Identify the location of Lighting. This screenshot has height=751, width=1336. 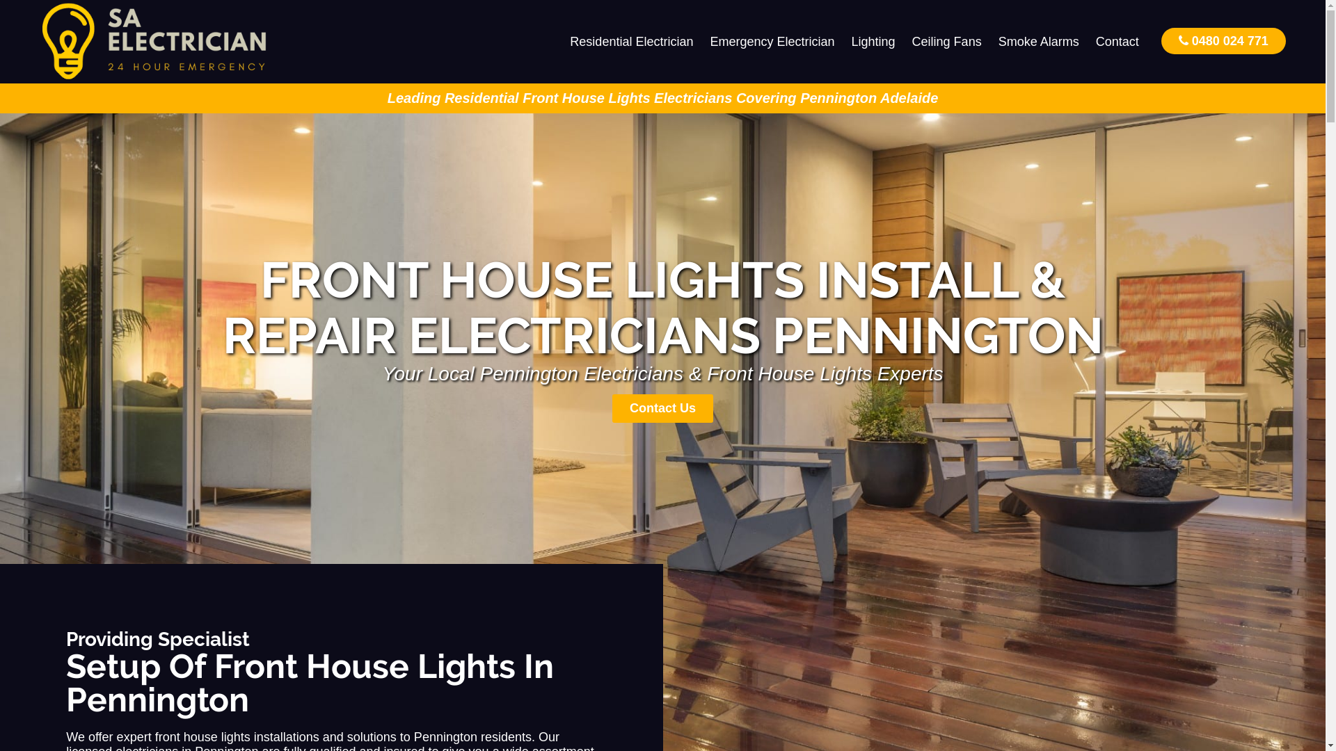
(874, 42).